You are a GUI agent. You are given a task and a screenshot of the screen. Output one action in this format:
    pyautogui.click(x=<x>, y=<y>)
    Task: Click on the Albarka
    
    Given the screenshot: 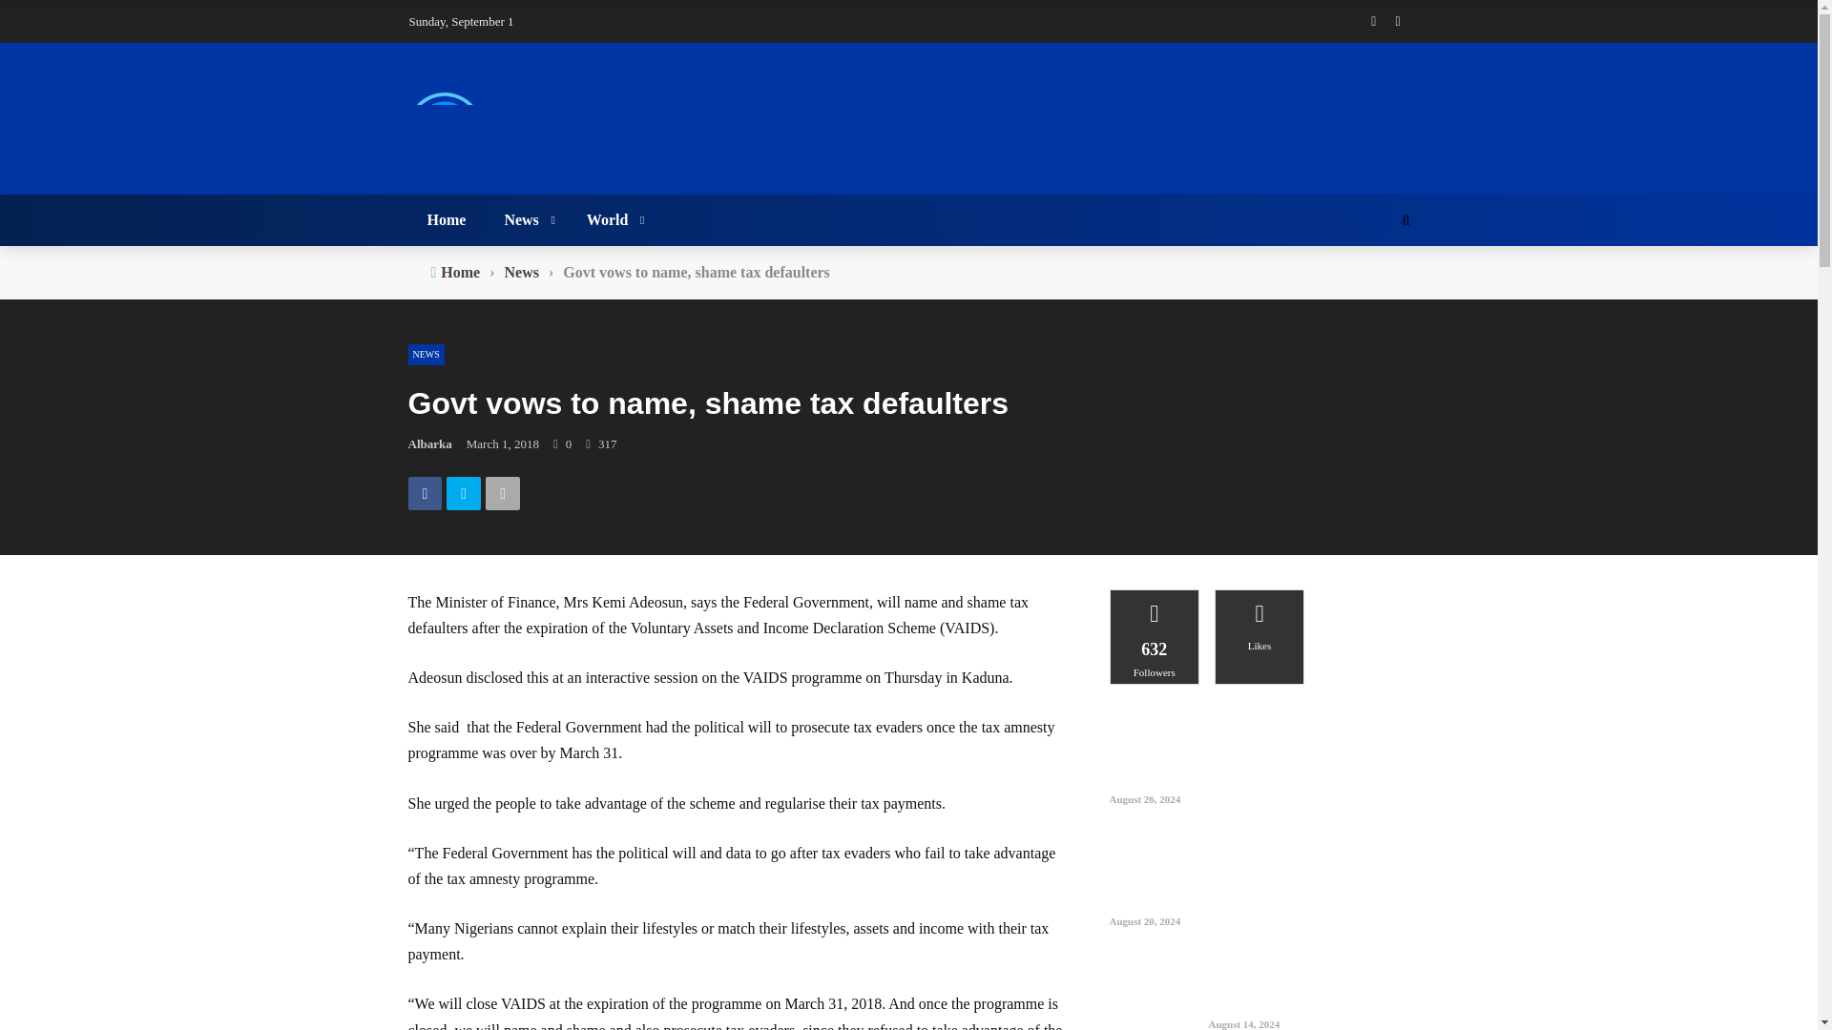 What is the action you would take?
    pyautogui.click(x=430, y=443)
    